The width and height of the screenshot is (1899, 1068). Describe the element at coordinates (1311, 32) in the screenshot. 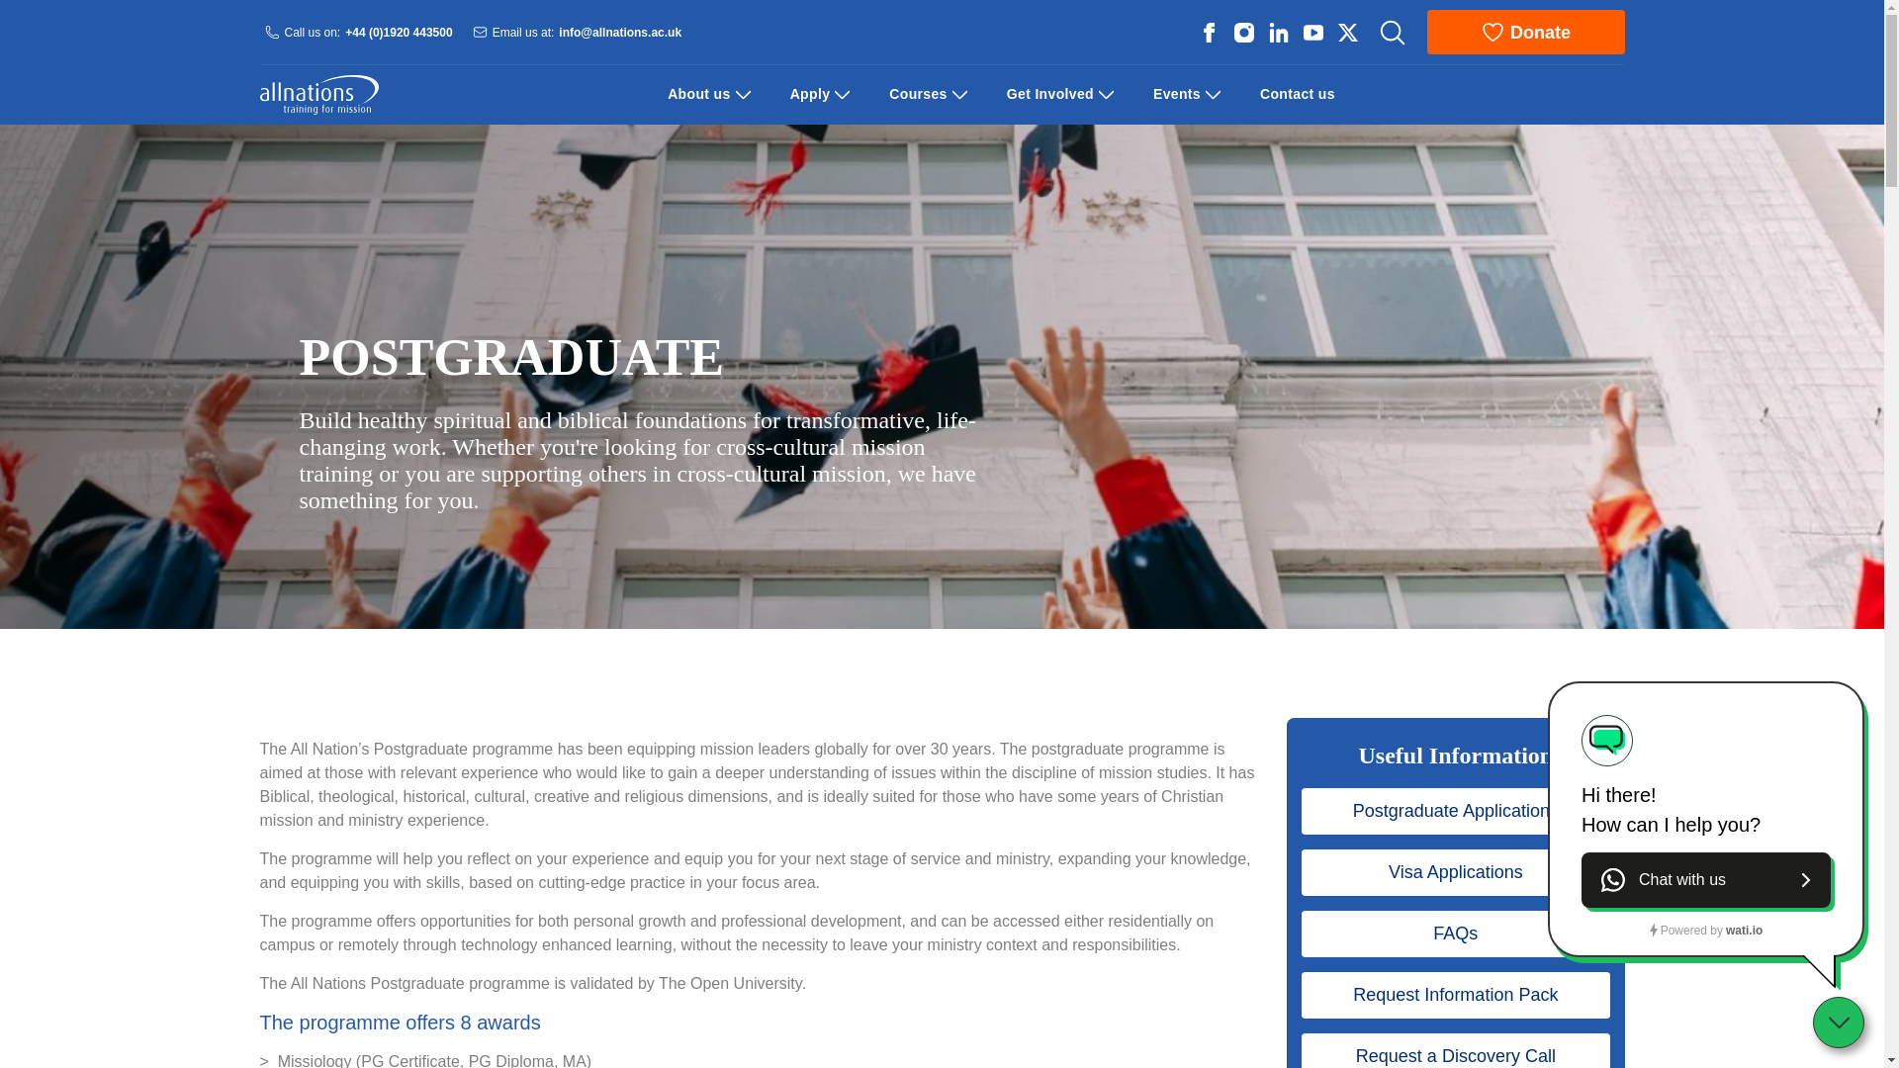

I see `All Nations strings.on Youtube` at that location.